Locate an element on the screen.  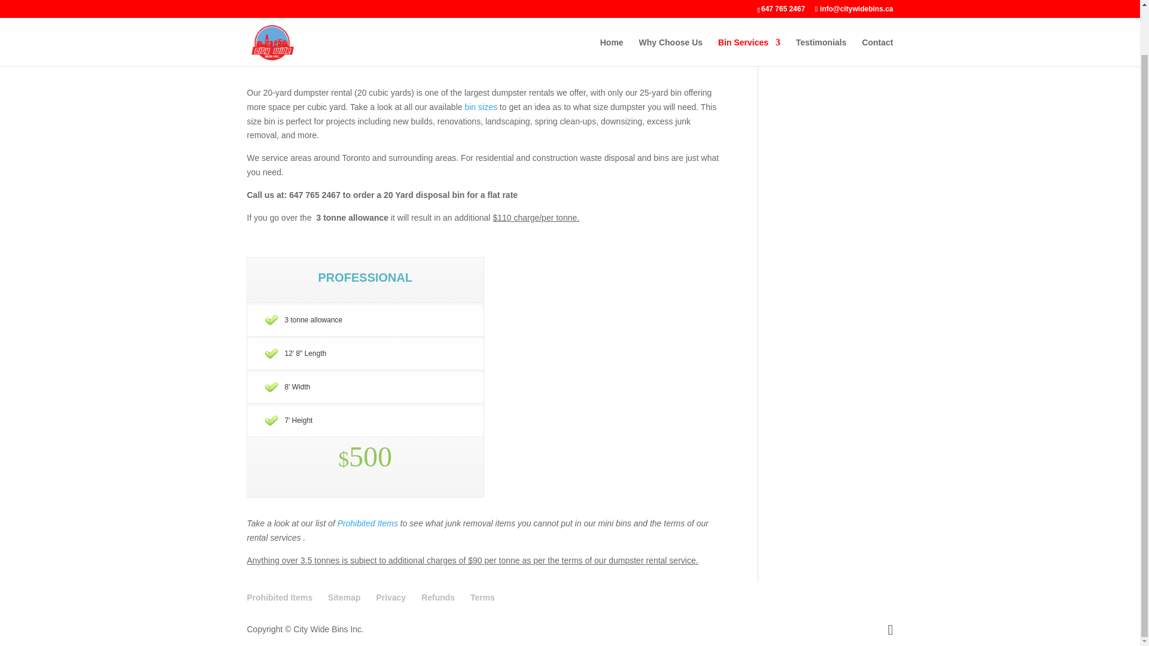
Bin Services is located at coordinates (749, 7).